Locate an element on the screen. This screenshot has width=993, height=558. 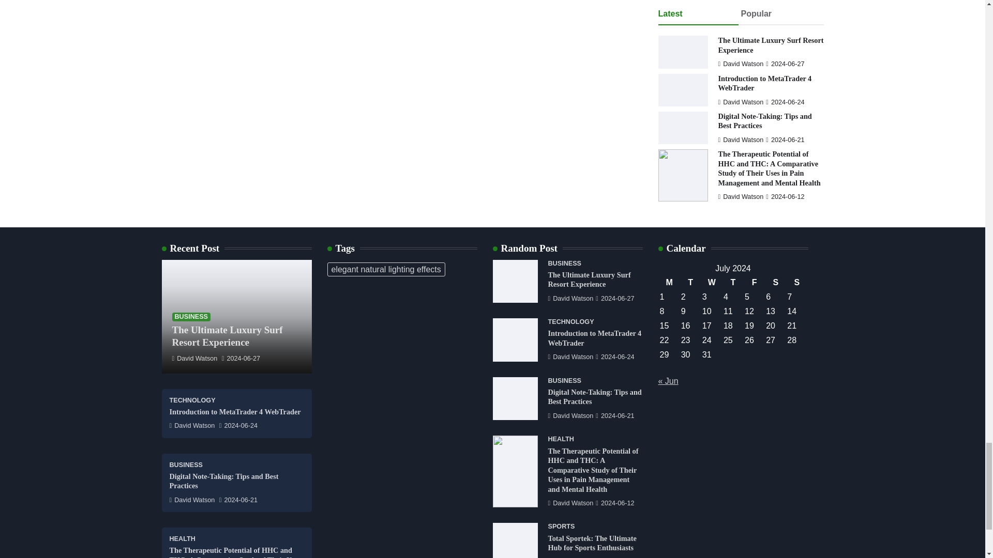
Saturday is located at coordinates (775, 282).